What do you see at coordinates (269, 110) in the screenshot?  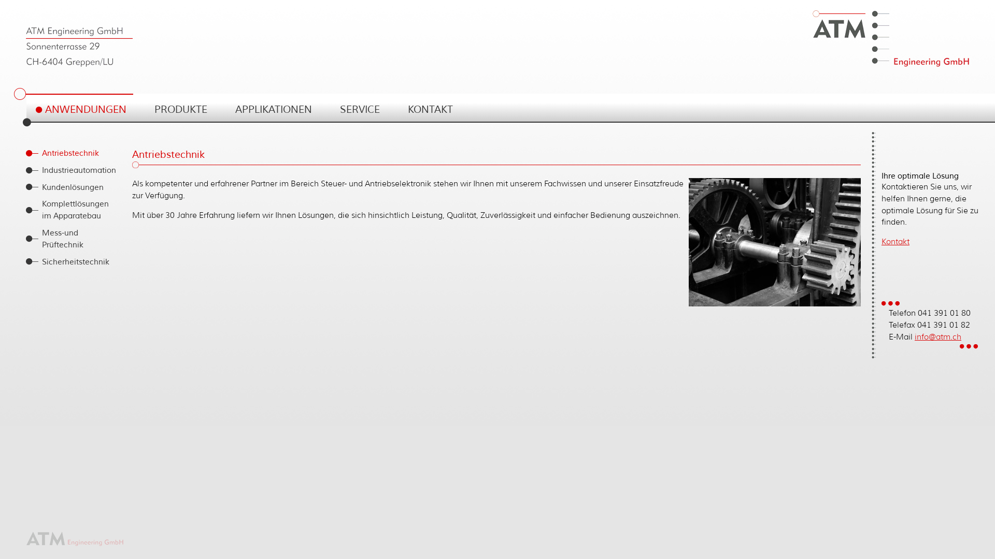 I see `APPLIKATIONEN` at bounding box center [269, 110].